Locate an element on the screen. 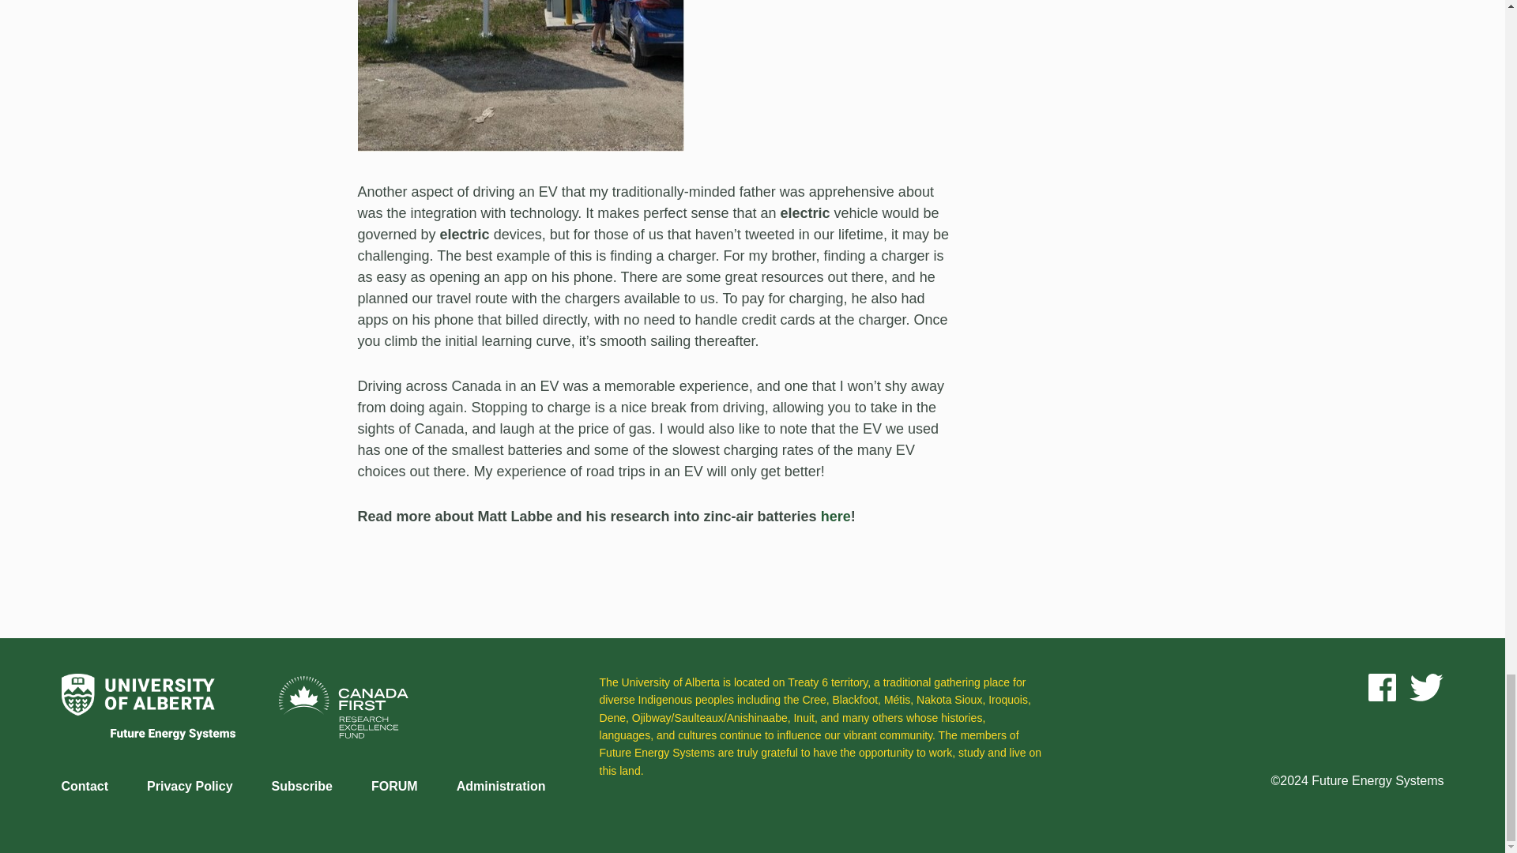 Image resolution: width=1517 pixels, height=853 pixels. FORUM is located at coordinates (395, 787).